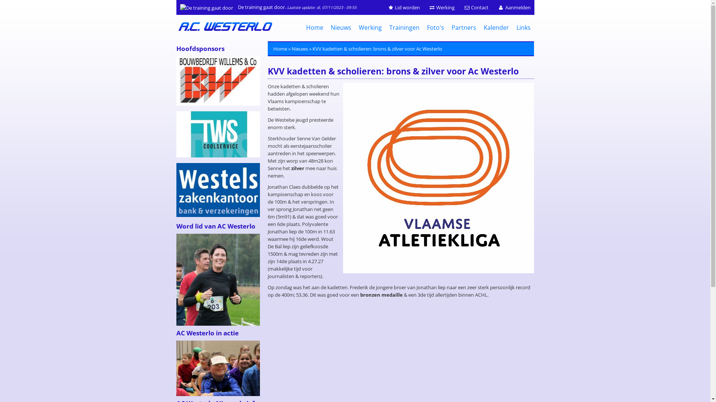 This screenshot has width=716, height=402. I want to click on Nieuws, so click(341, 28).